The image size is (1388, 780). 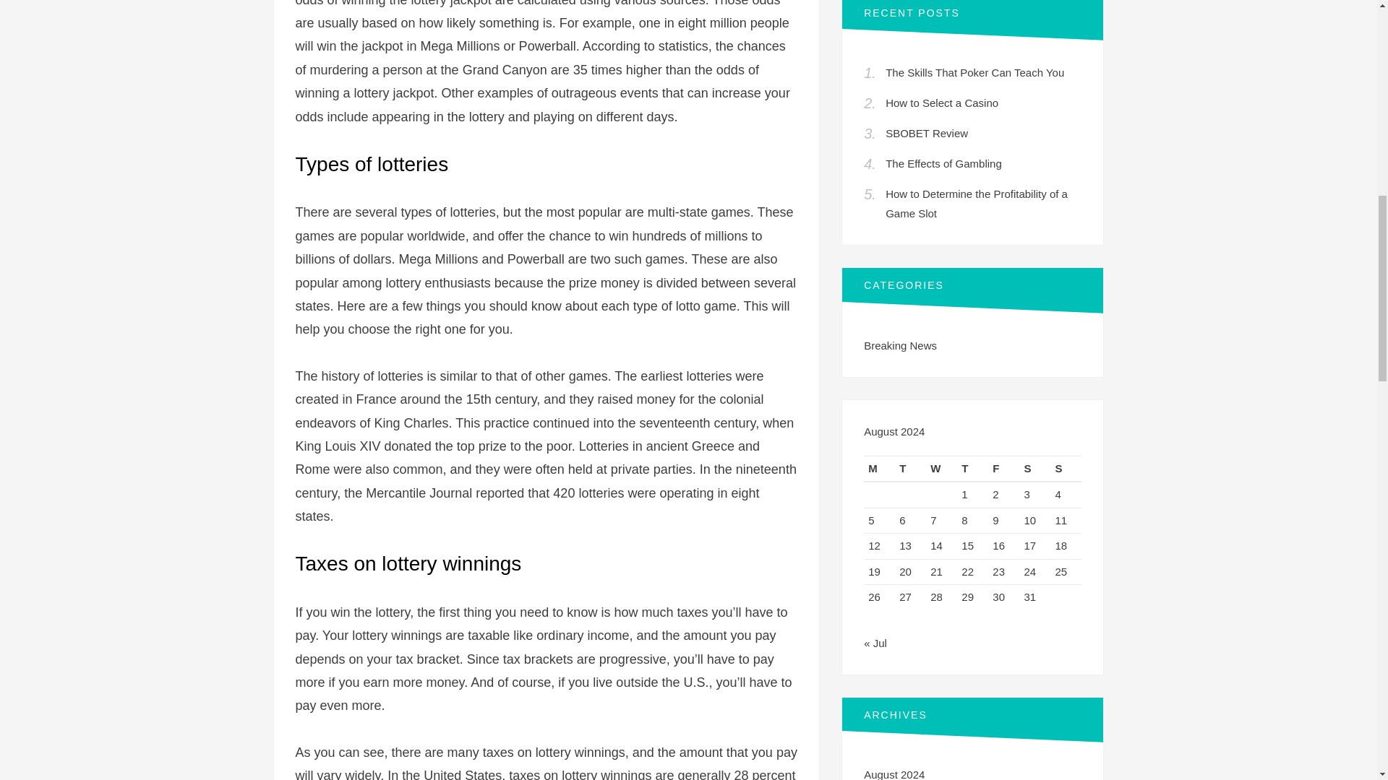 What do you see at coordinates (941, 468) in the screenshot?
I see `Wednesday` at bounding box center [941, 468].